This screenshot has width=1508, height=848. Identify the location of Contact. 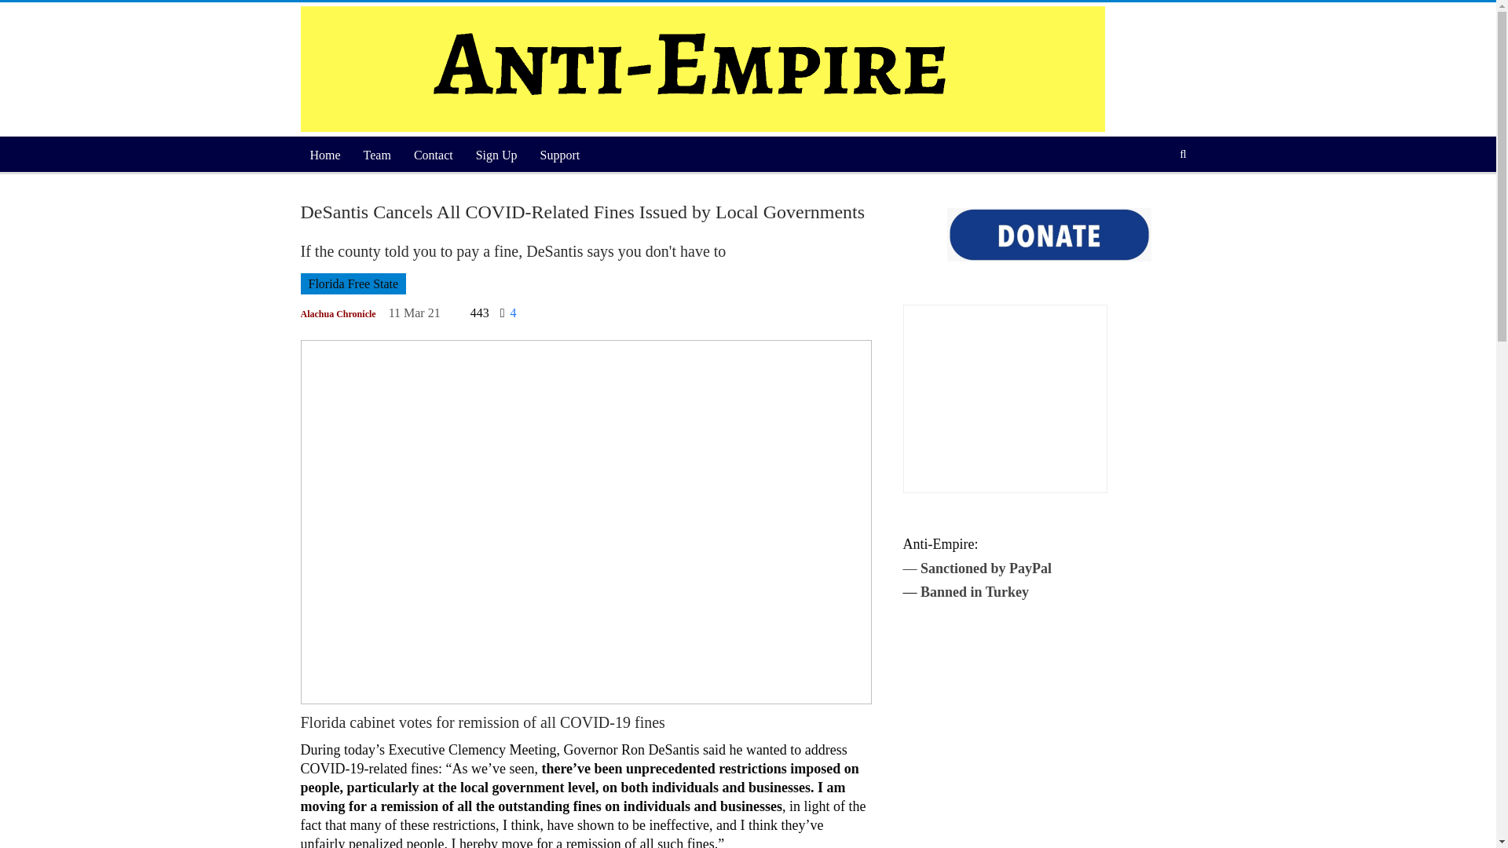
(434, 155).